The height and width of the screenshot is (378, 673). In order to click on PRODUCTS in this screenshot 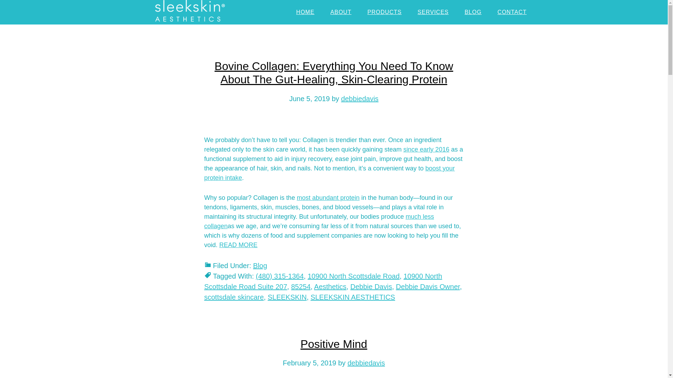, I will do `click(384, 12)`.